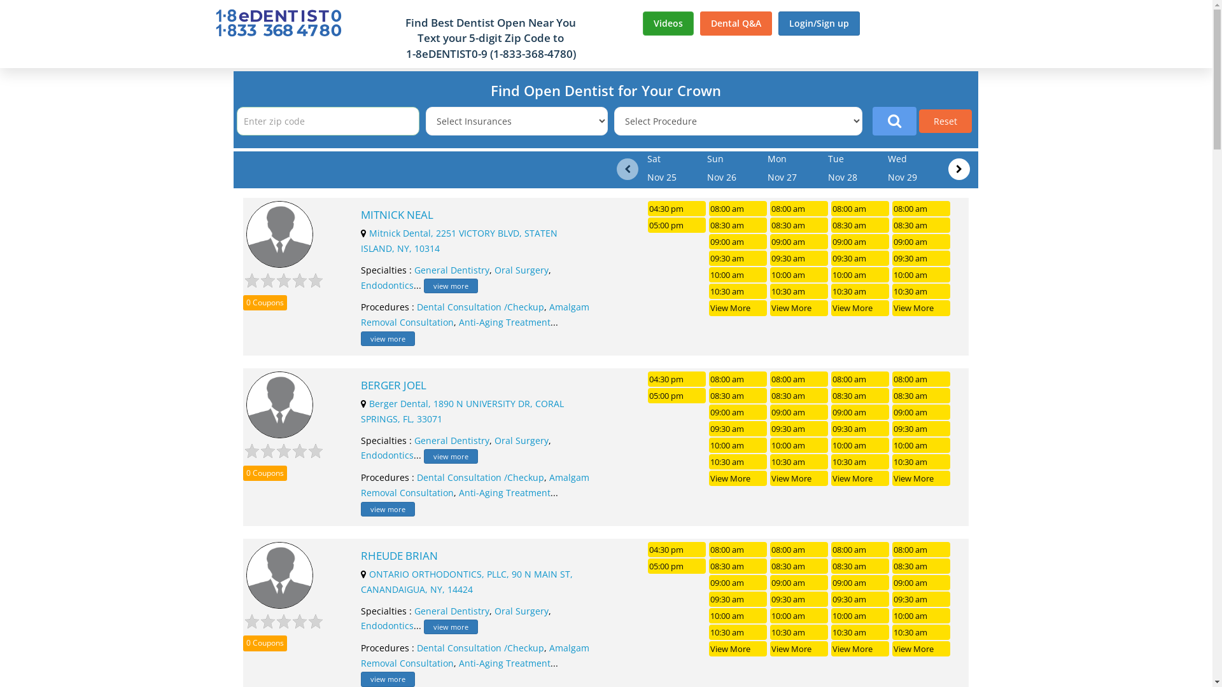  Describe the element at coordinates (860, 291) in the screenshot. I see `10:30 am` at that location.